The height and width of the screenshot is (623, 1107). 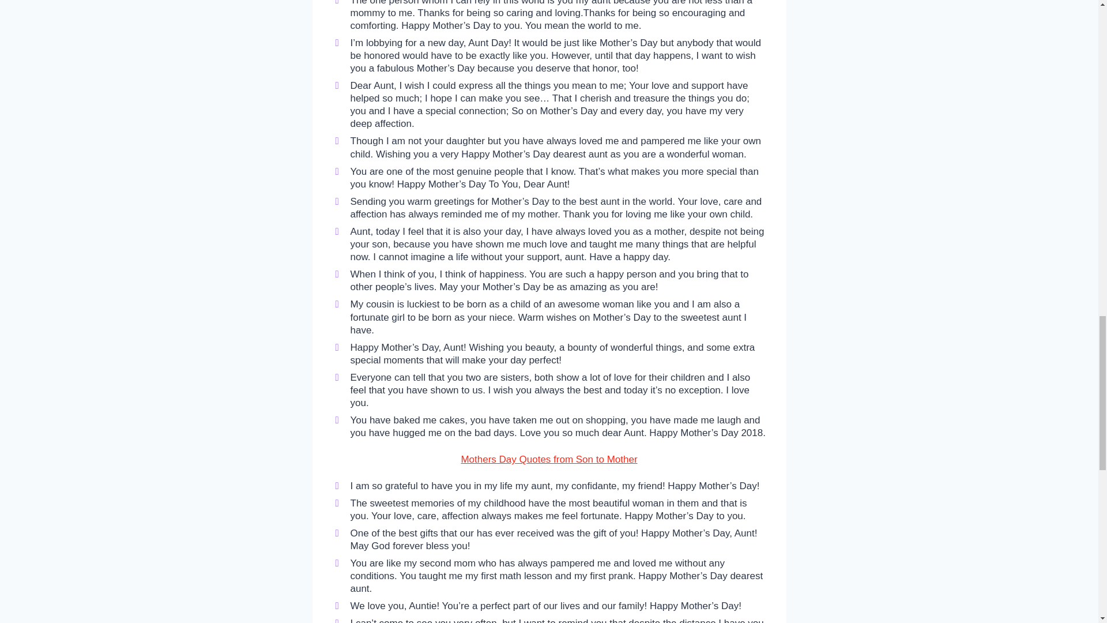 What do you see at coordinates (549, 459) in the screenshot?
I see `Mothers Day Quotes from Son to Mother` at bounding box center [549, 459].